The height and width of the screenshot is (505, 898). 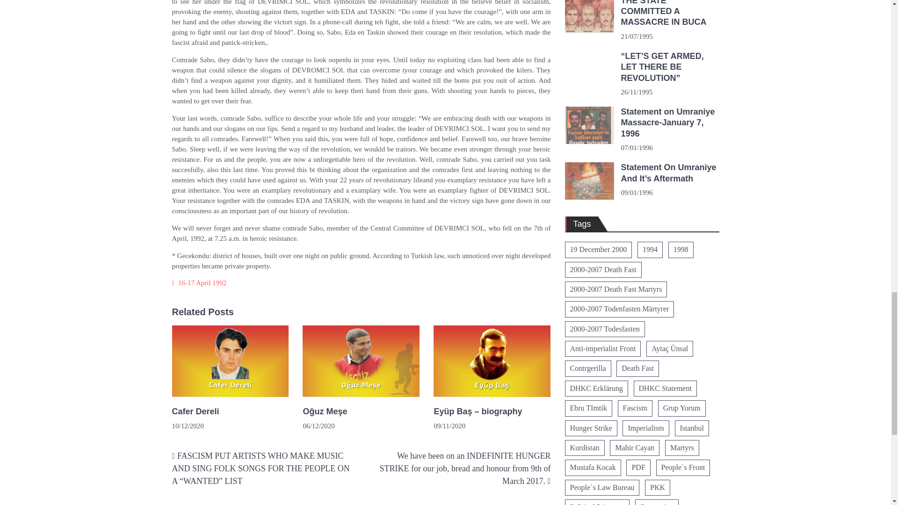 I want to click on 16-17 April 1992, so click(x=202, y=283).